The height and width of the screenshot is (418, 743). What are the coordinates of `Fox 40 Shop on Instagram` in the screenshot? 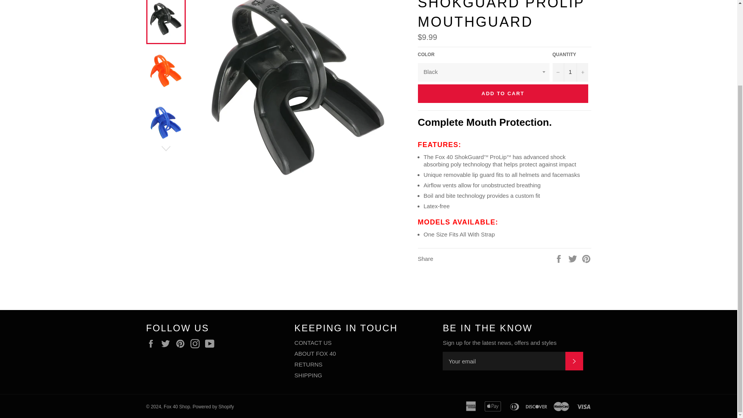 It's located at (197, 343).